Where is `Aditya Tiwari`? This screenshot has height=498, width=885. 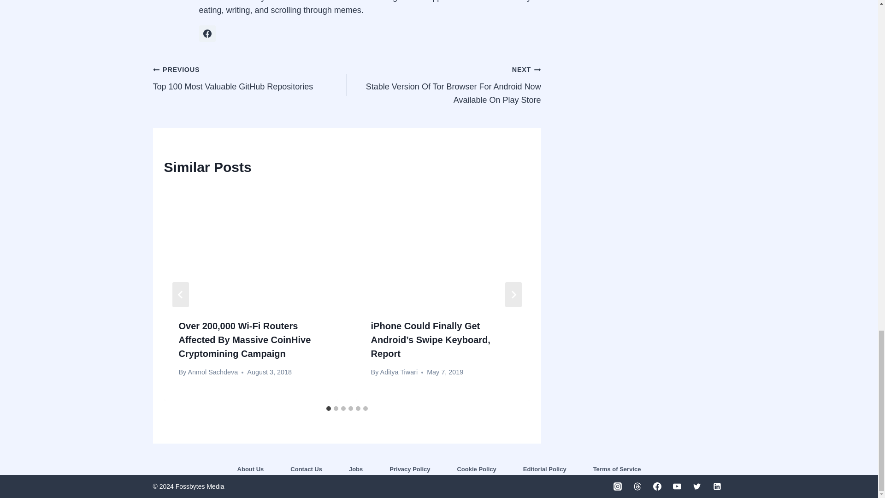 Aditya Tiwari is located at coordinates (250, 78).